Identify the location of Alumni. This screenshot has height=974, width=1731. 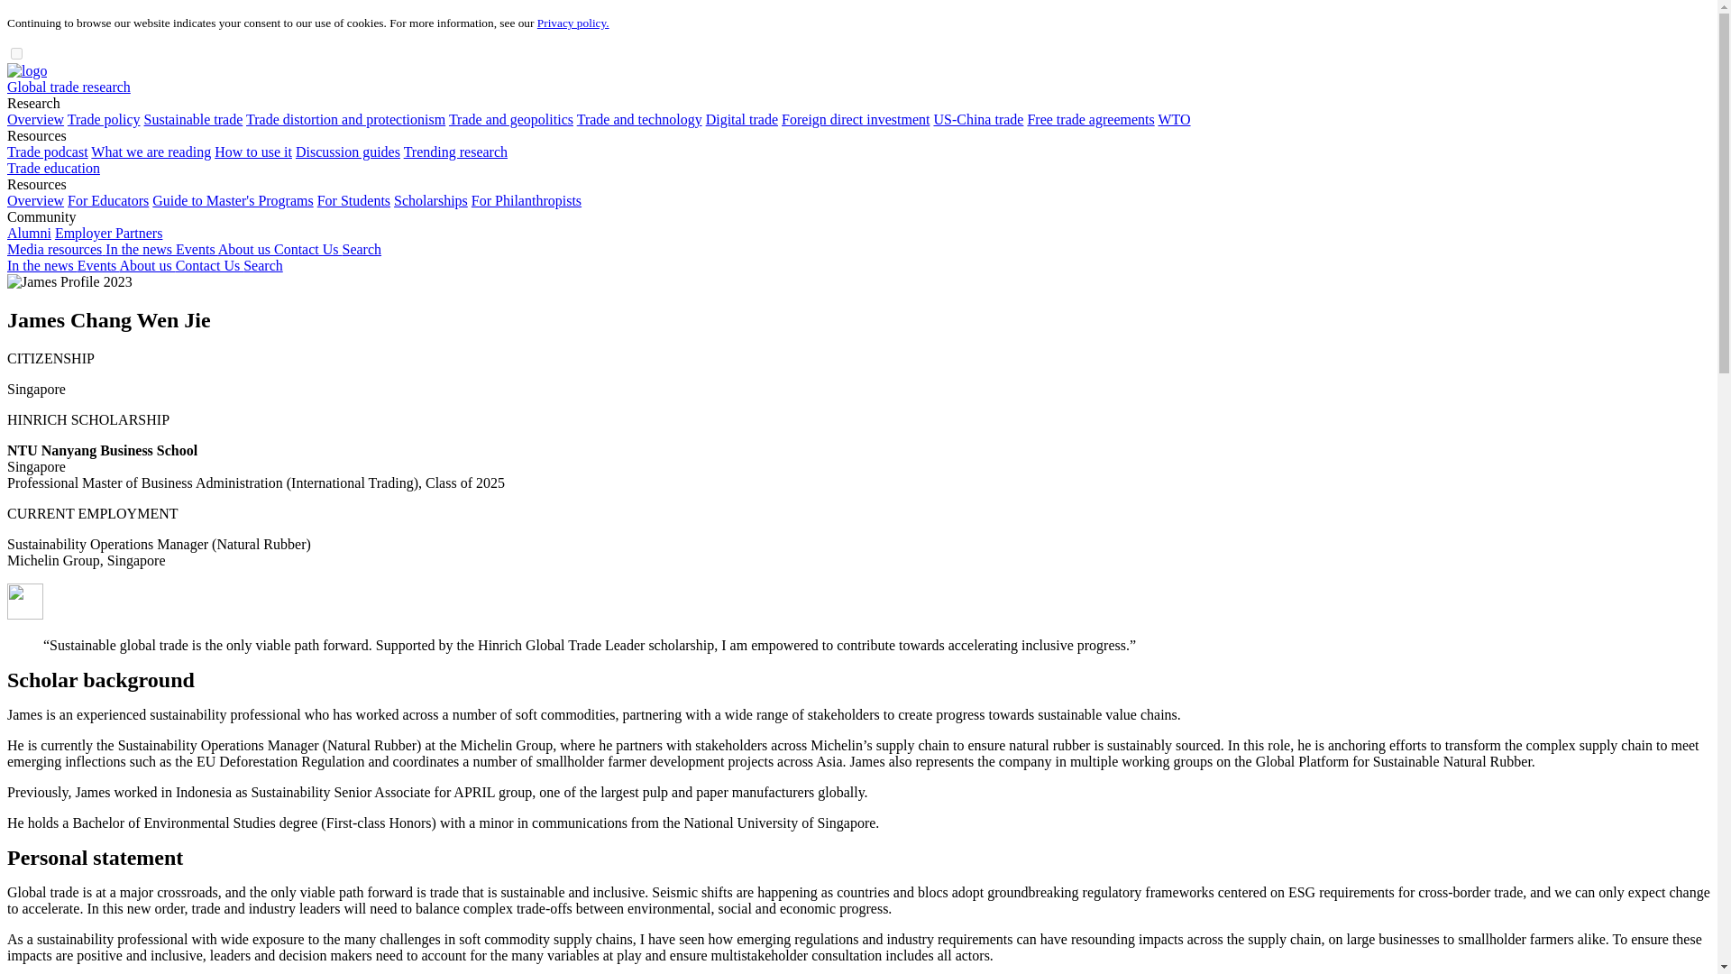
(29, 233).